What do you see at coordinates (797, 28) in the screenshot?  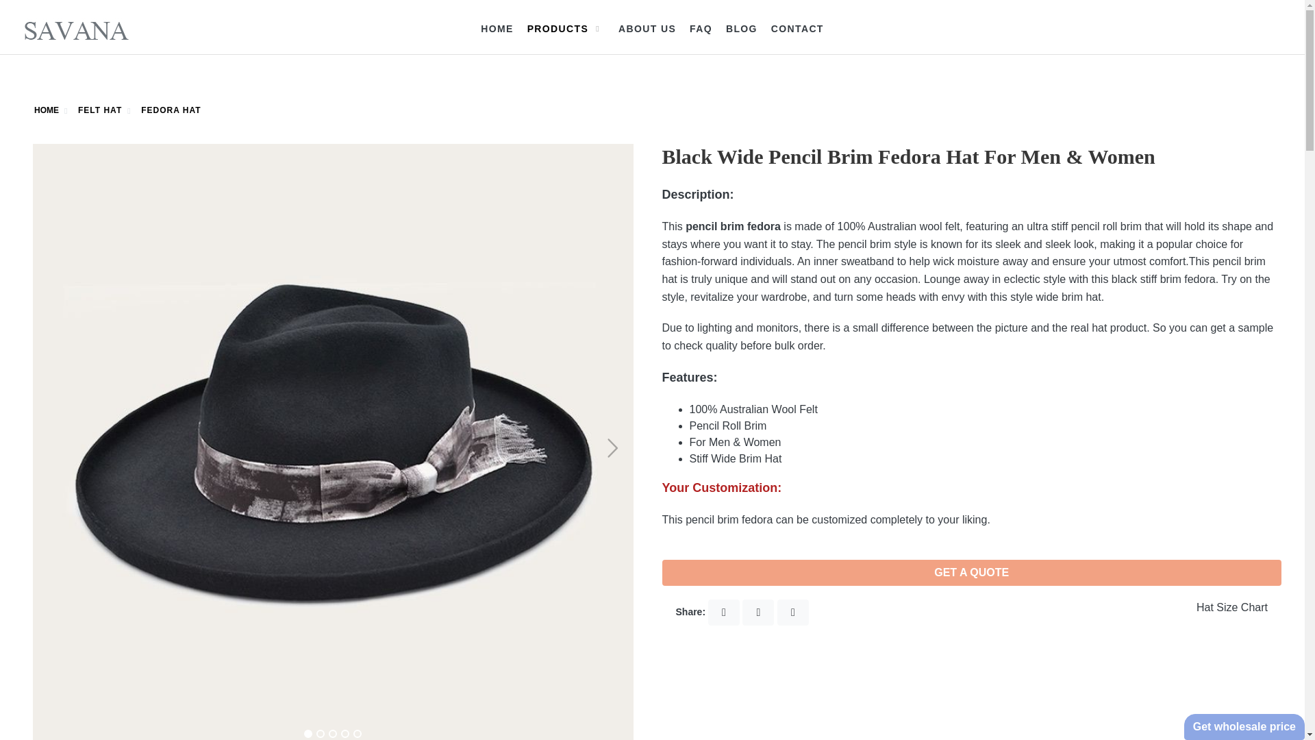 I see `CONTACT` at bounding box center [797, 28].